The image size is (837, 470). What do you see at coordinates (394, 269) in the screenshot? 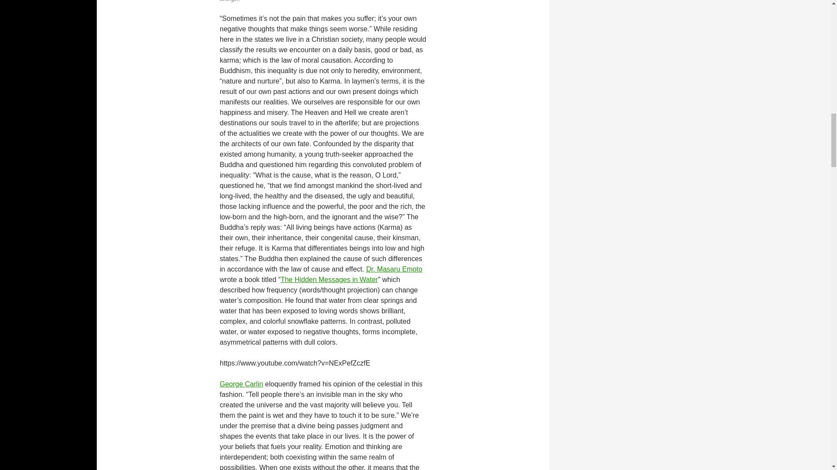
I see `Dr. Masaru Emoto` at bounding box center [394, 269].